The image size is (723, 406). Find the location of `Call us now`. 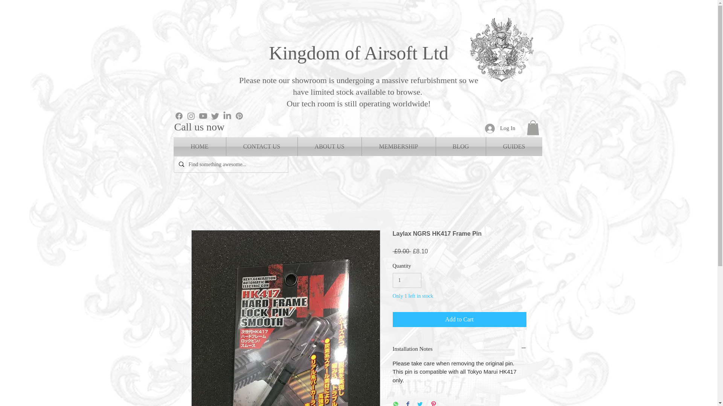

Call us now is located at coordinates (199, 127).